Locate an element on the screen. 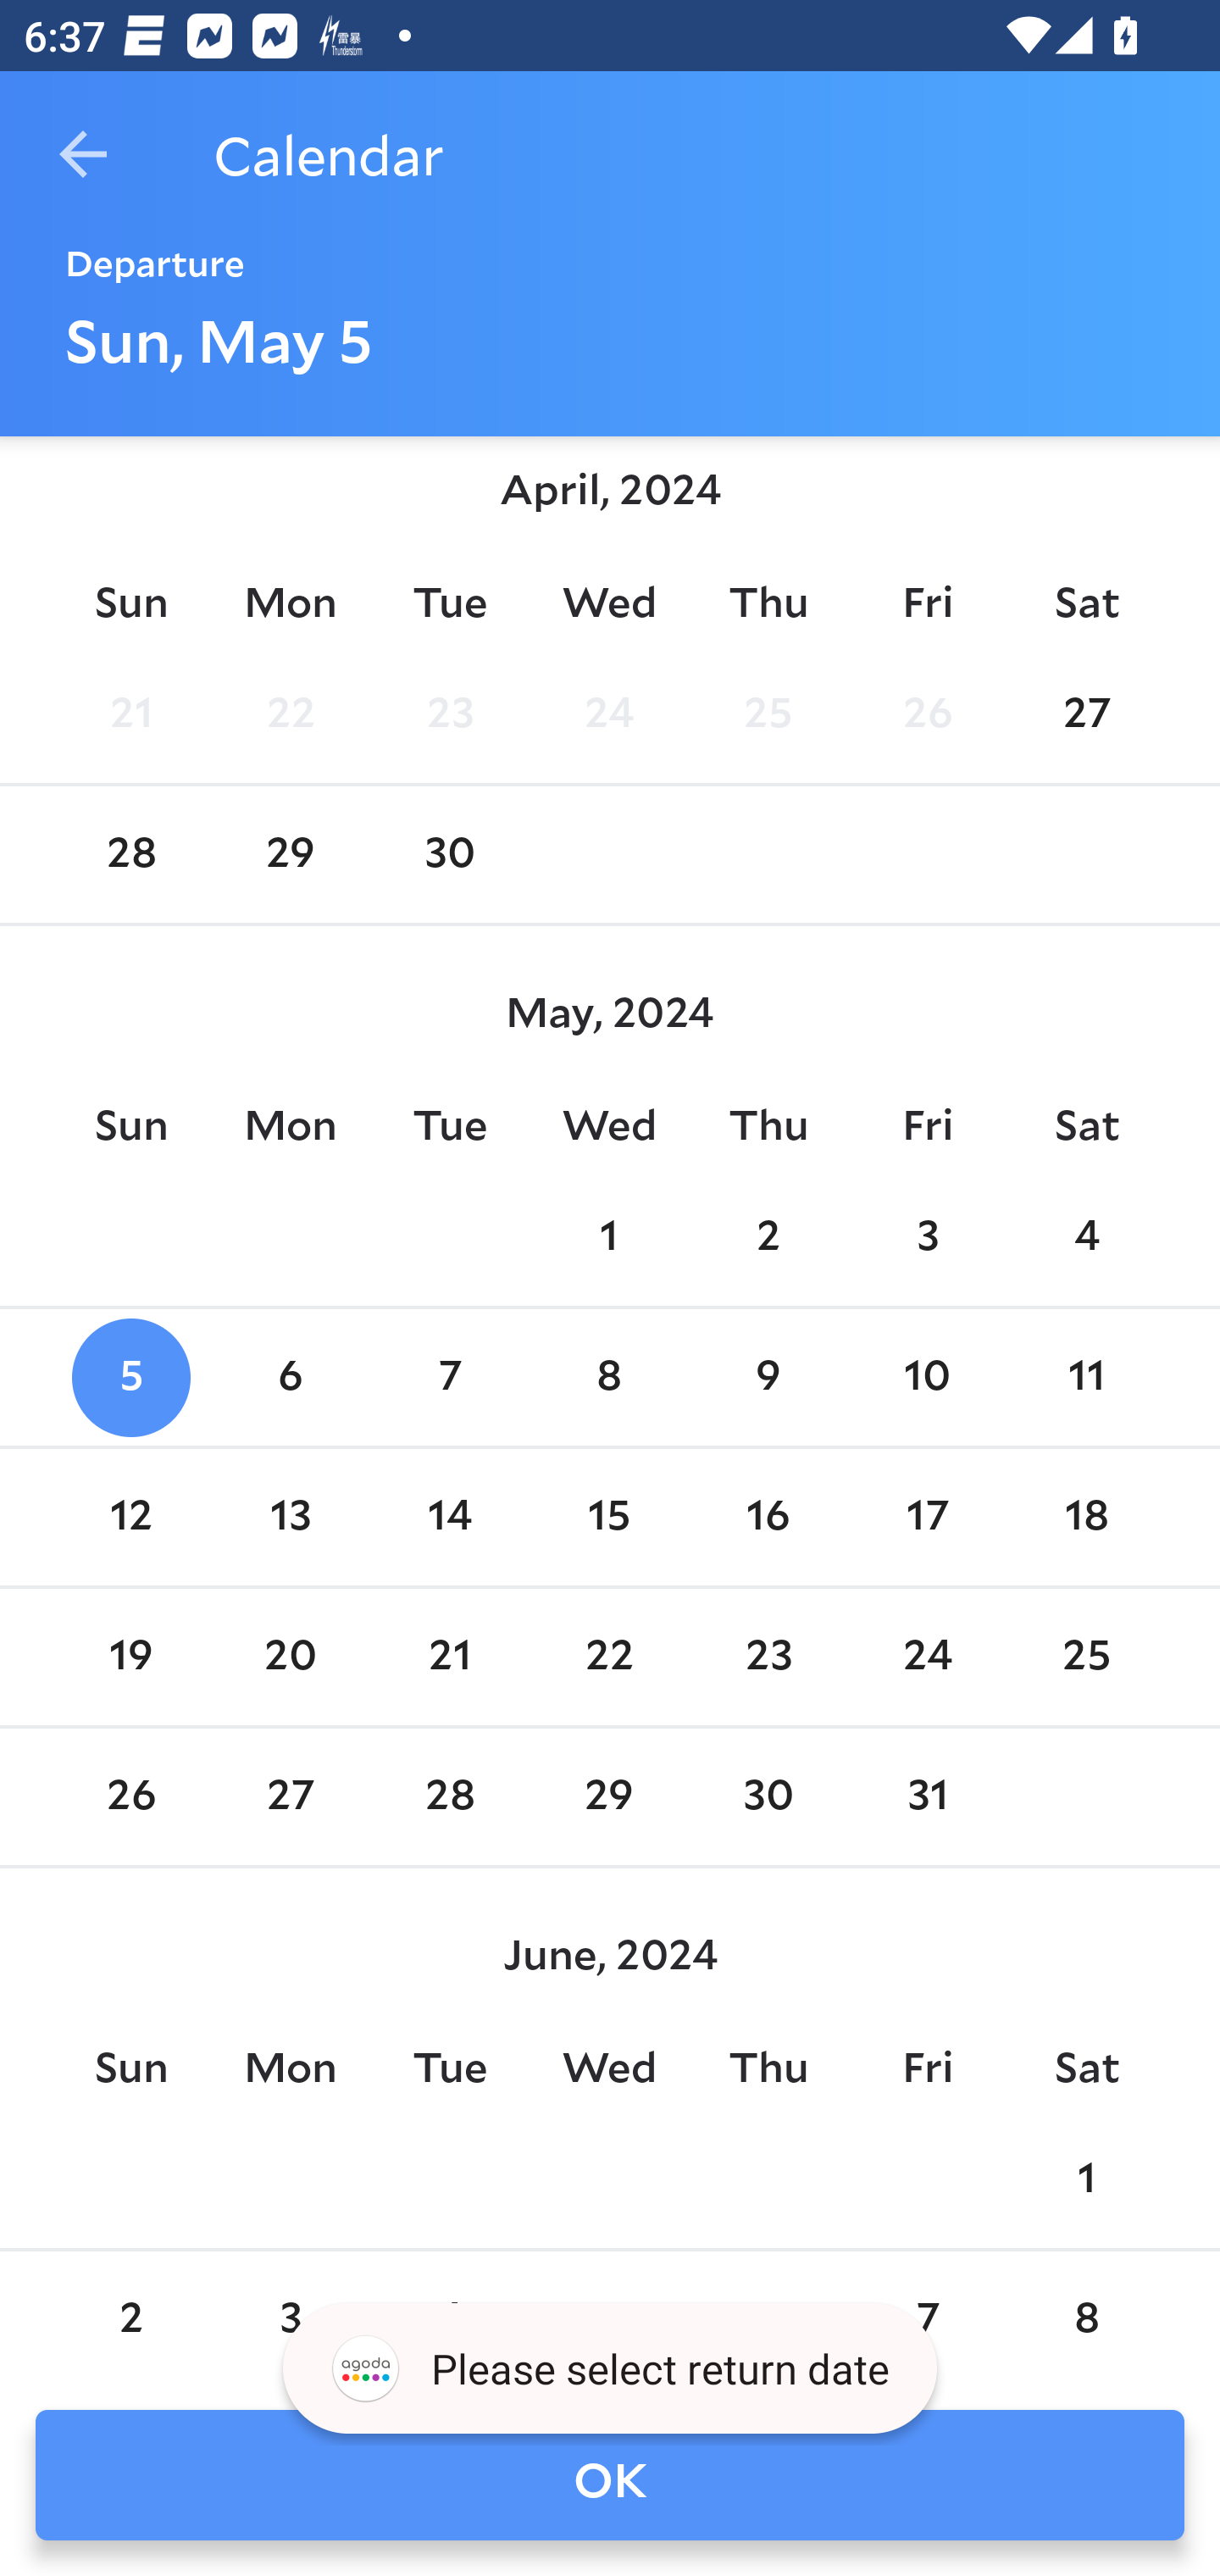 The image size is (1220, 2576). 30 is located at coordinates (768, 1798).